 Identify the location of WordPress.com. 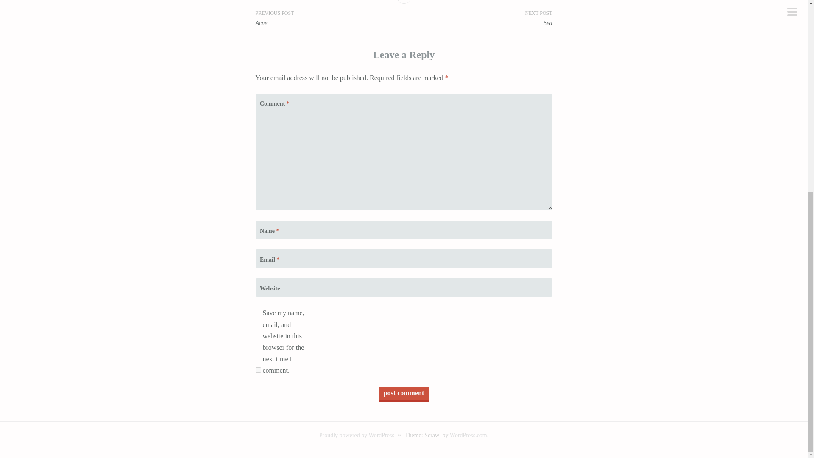
(468, 435).